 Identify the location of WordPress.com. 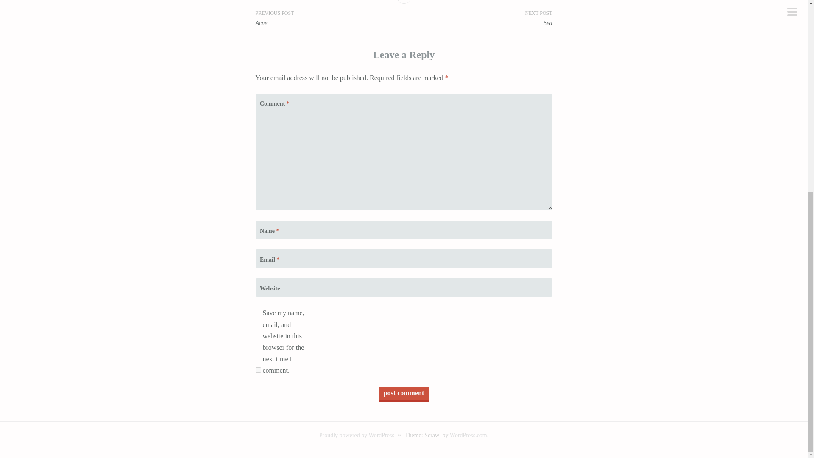
(468, 435).